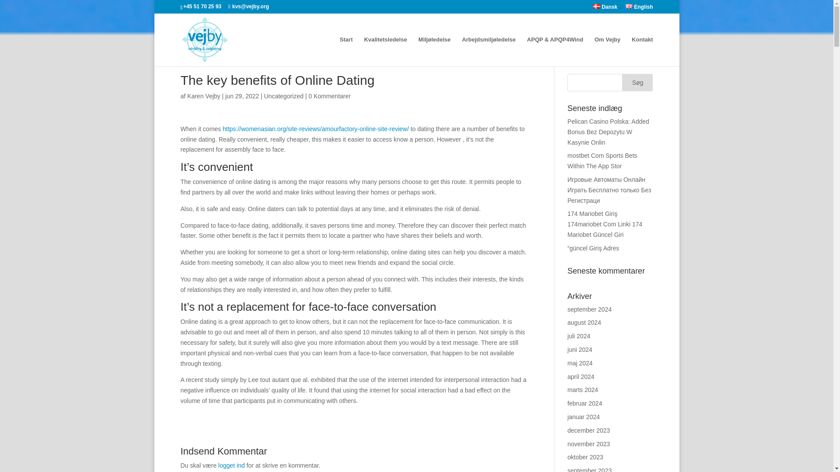  What do you see at coordinates (580, 363) in the screenshot?
I see `maj 2024` at bounding box center [580, 363].